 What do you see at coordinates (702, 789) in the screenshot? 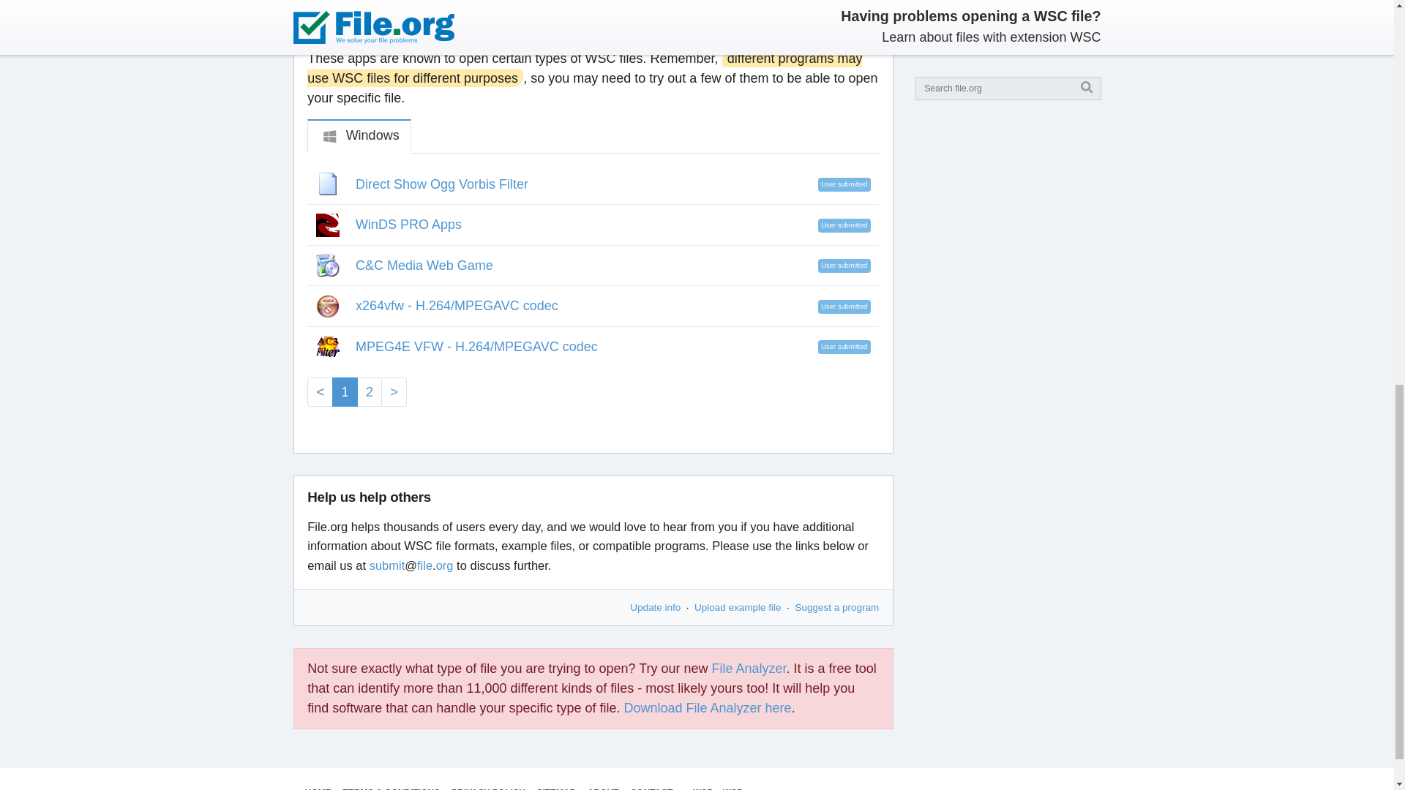
I see `Click here to learn about WSB Files` at bounding box center [702, 789].